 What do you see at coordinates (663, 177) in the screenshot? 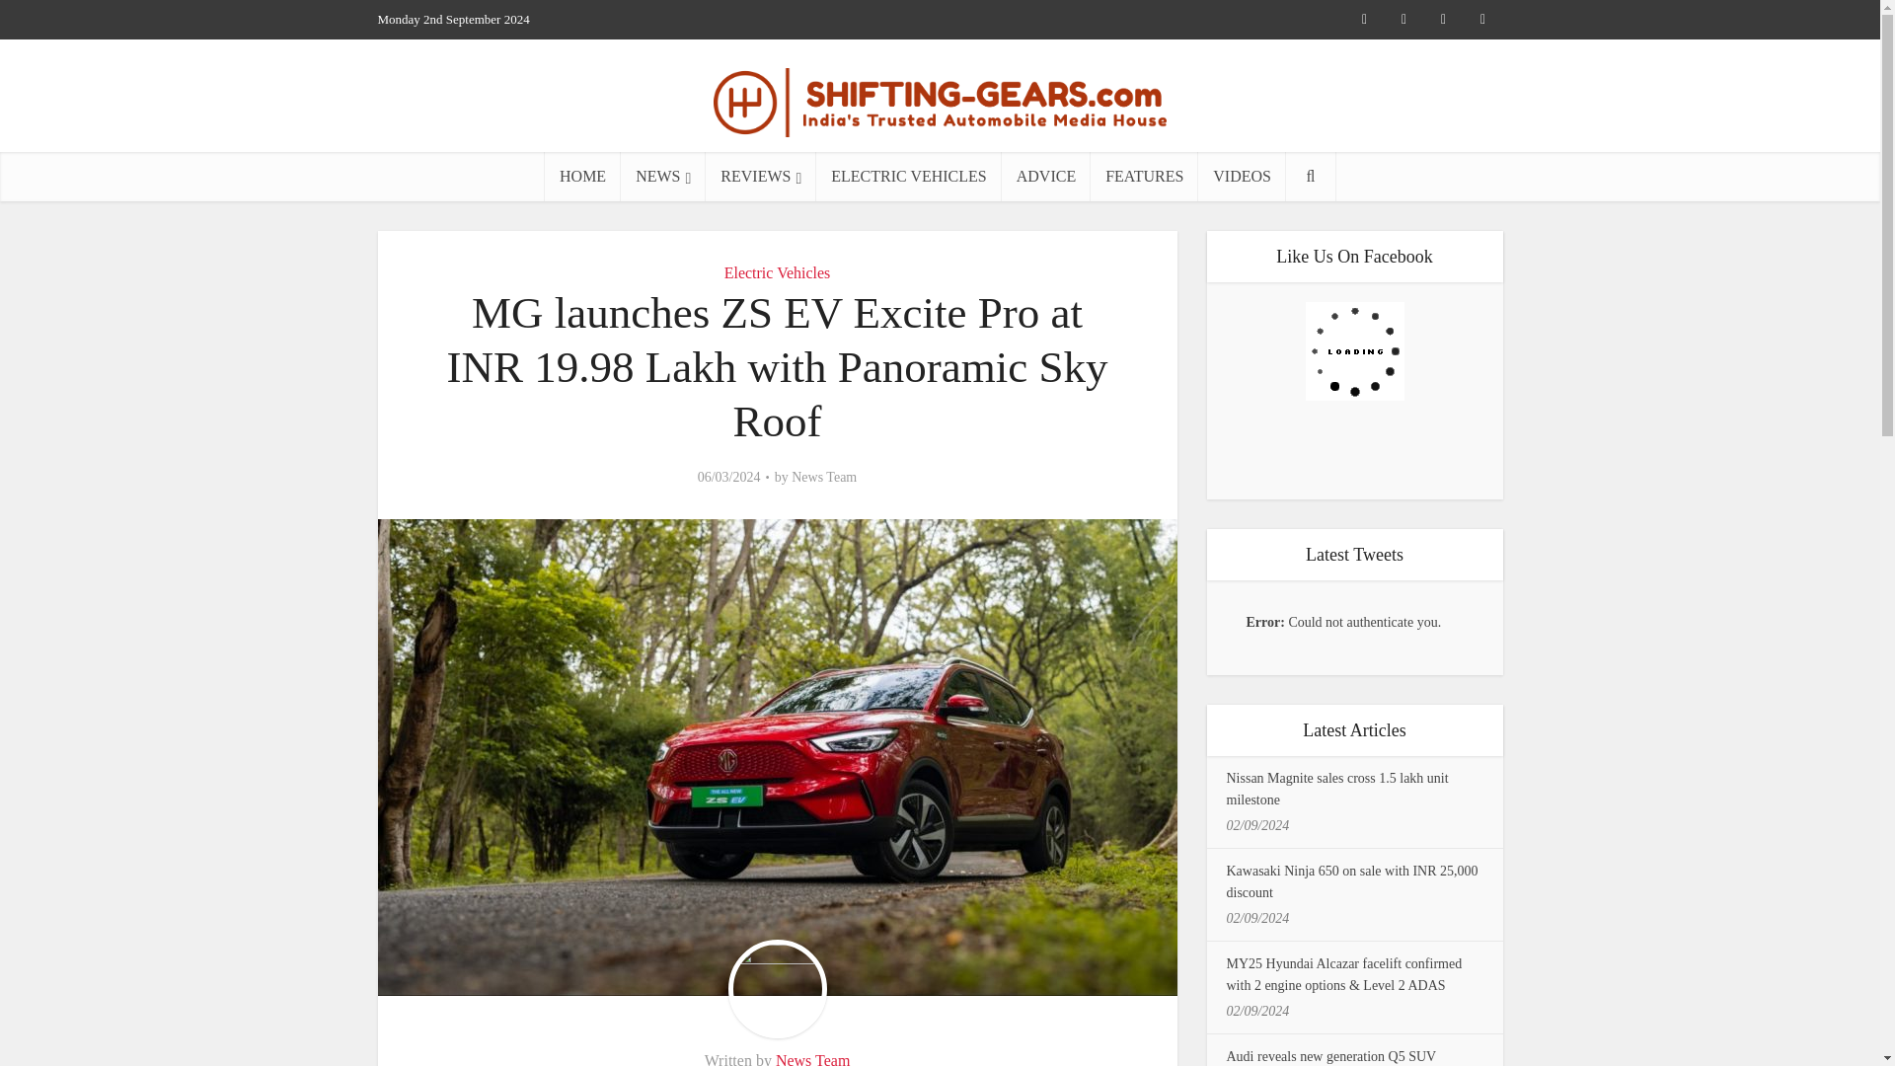
I see `NEWS` at bounding box center [663, 177].